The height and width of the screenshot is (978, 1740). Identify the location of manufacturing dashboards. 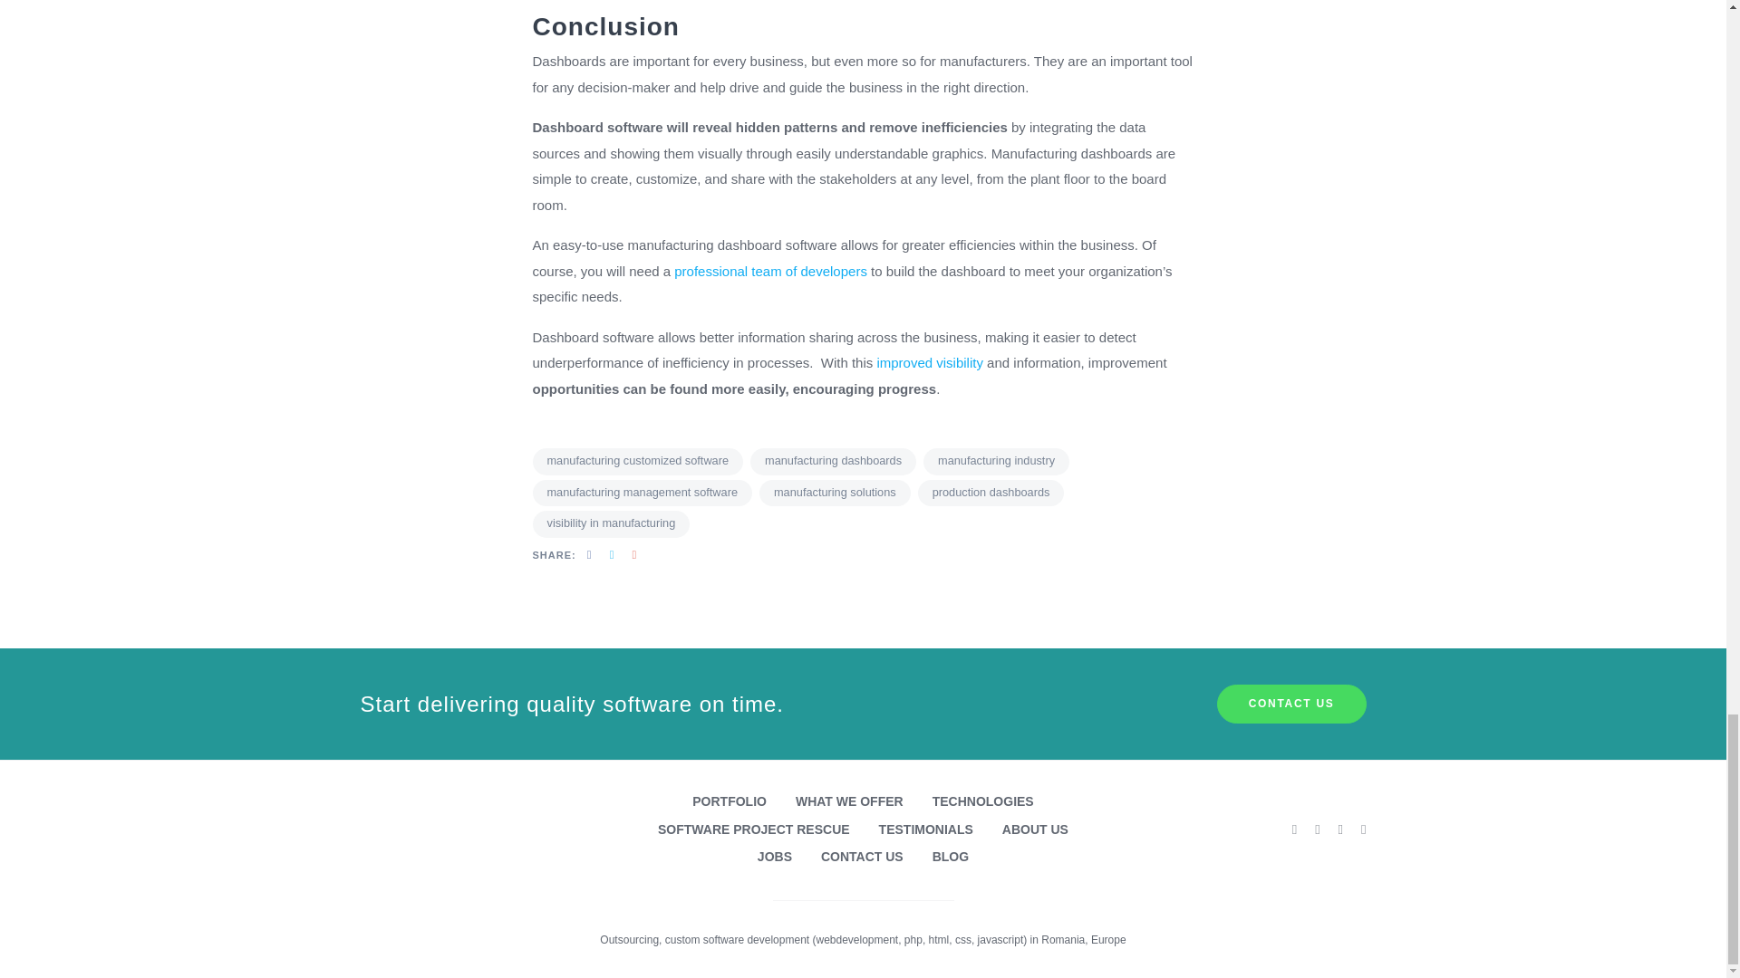
(833, 461).